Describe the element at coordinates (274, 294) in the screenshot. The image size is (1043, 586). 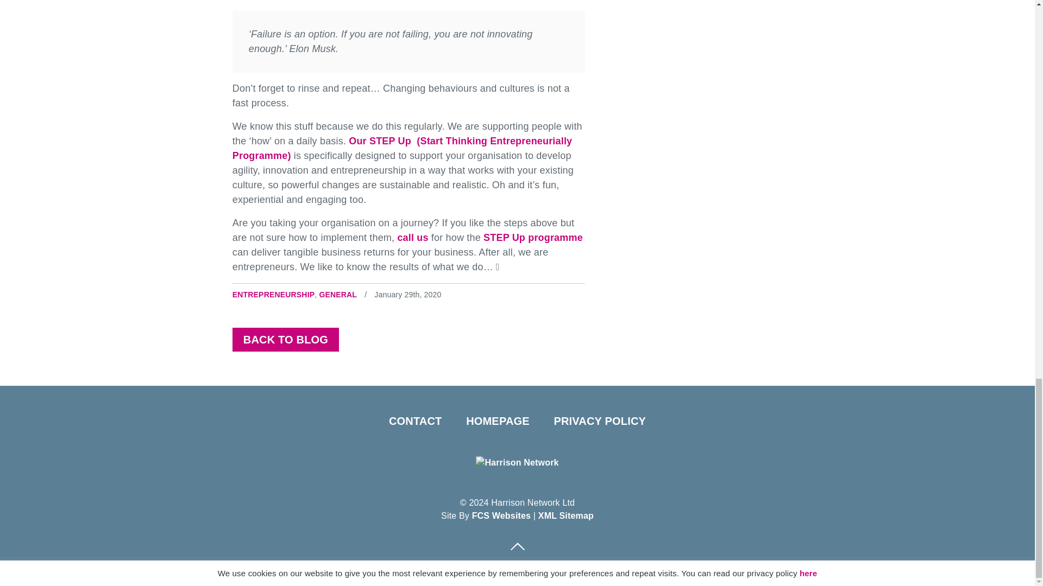
I see `ENTREPRENEURSHIP` at that location.